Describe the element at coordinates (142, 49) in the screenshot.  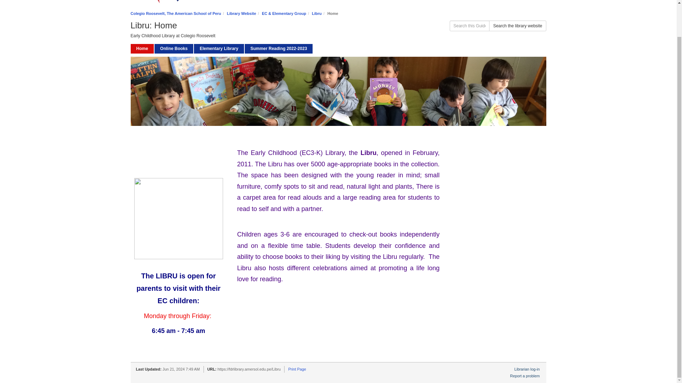
I see `Home` at that location.